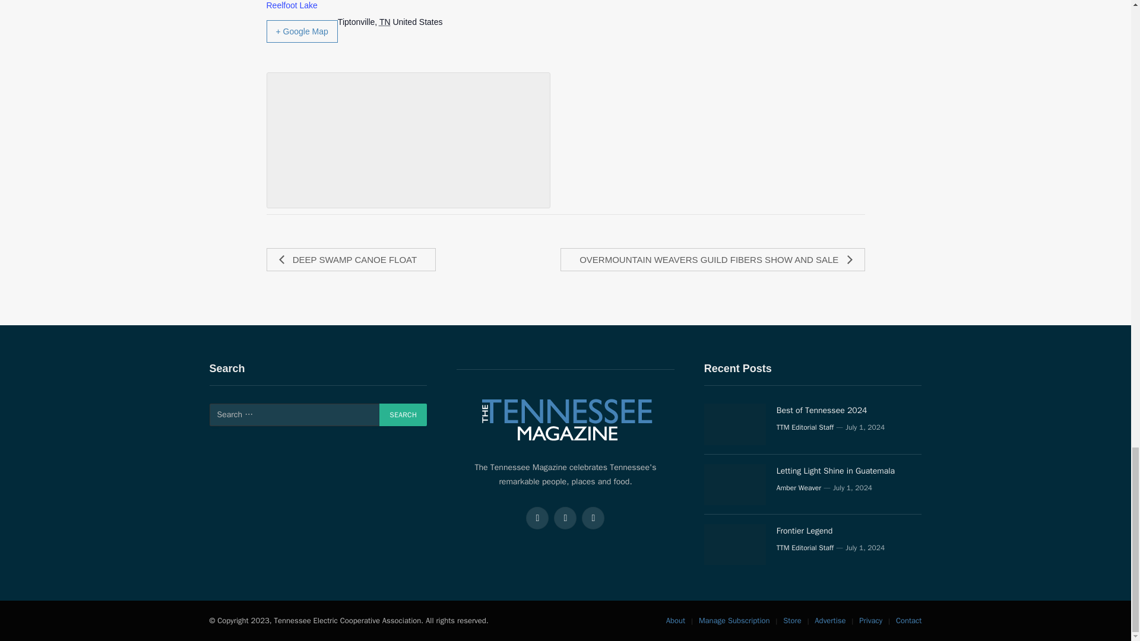 This screenshot has width=1140, height=641. Describe the element at coordinates (403, 415) in the screenshot. I see `Search` at that location.